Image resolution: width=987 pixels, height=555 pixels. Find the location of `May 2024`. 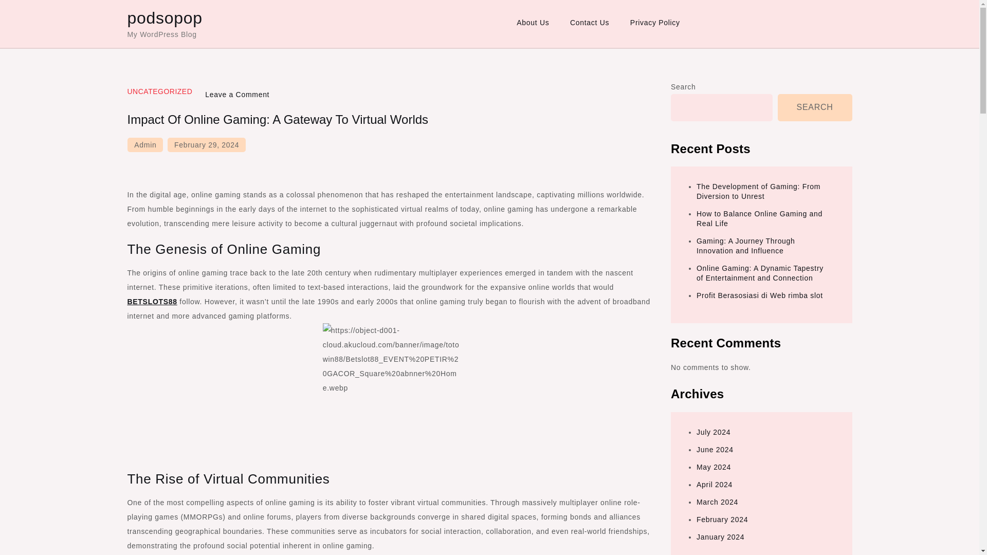

May 2024 is located at coordinates (714, 467).